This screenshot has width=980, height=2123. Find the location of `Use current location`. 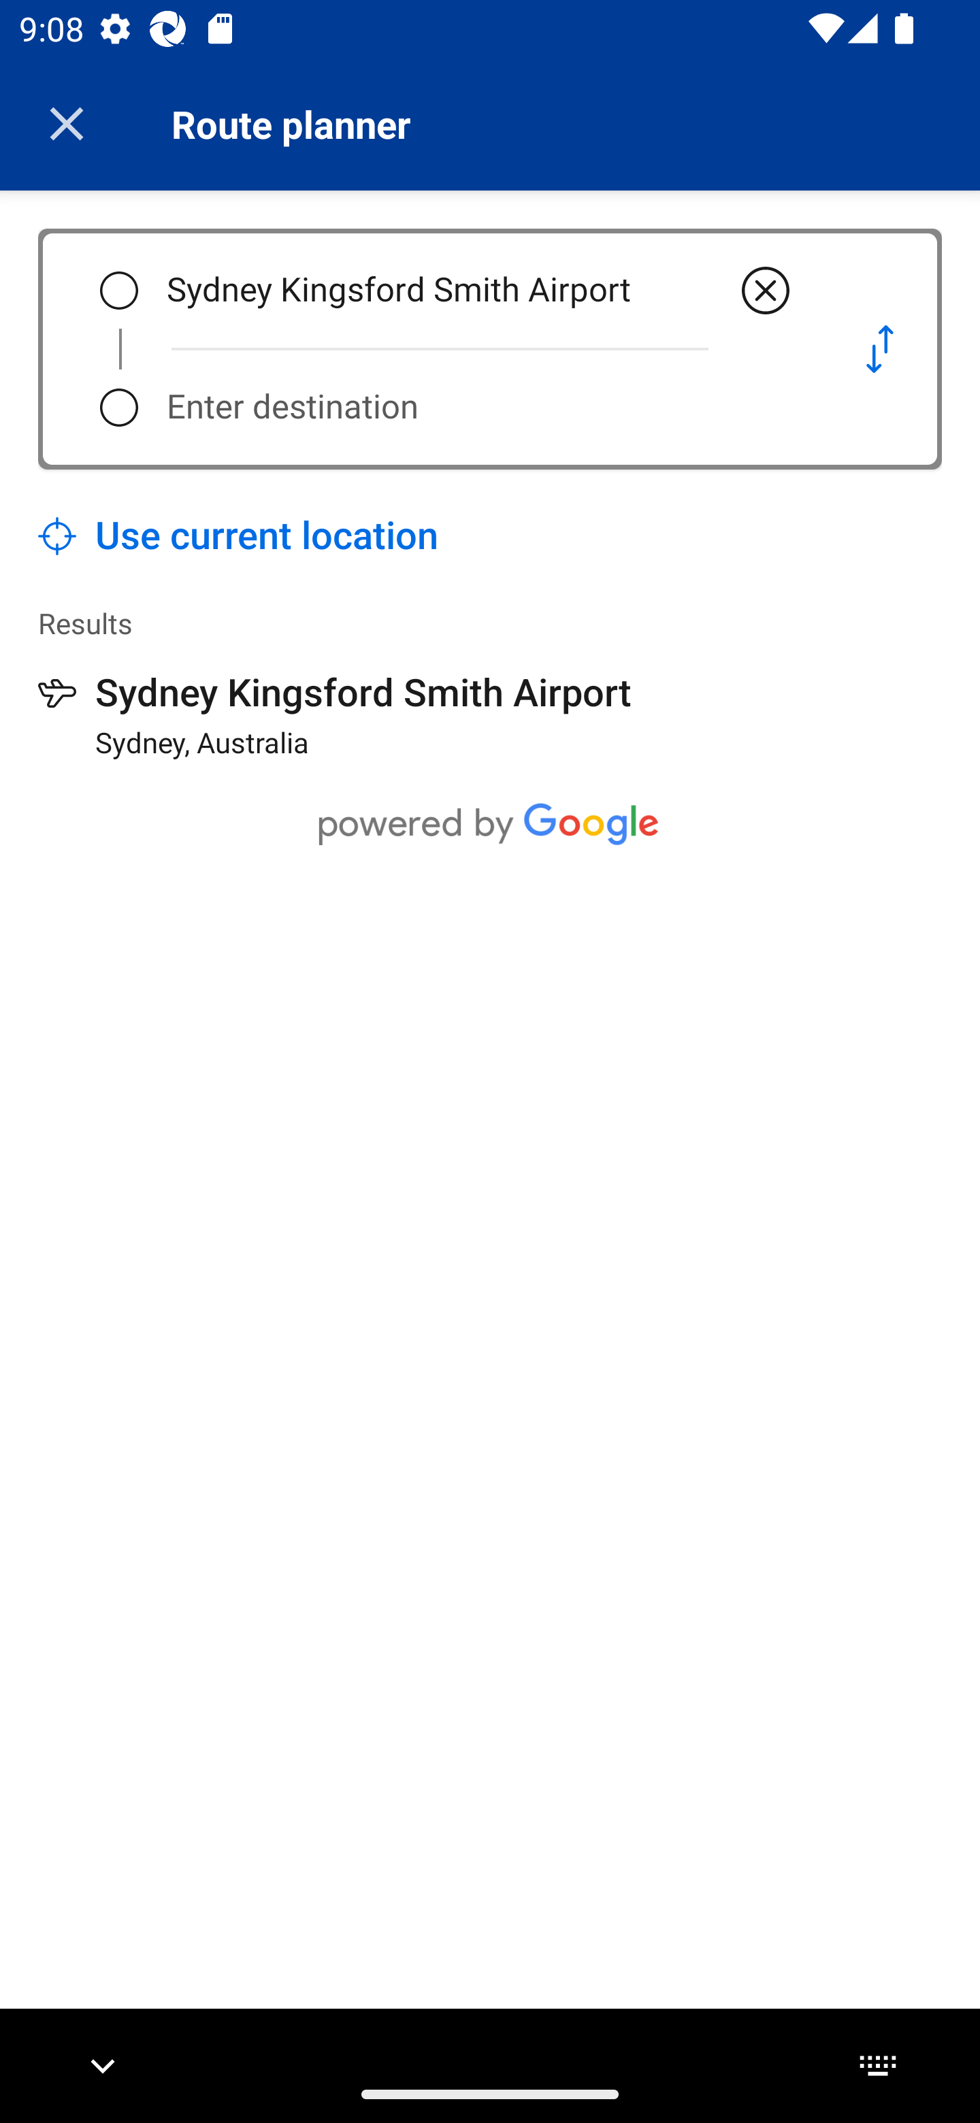

Use current location is located at coordinates (238, 536).